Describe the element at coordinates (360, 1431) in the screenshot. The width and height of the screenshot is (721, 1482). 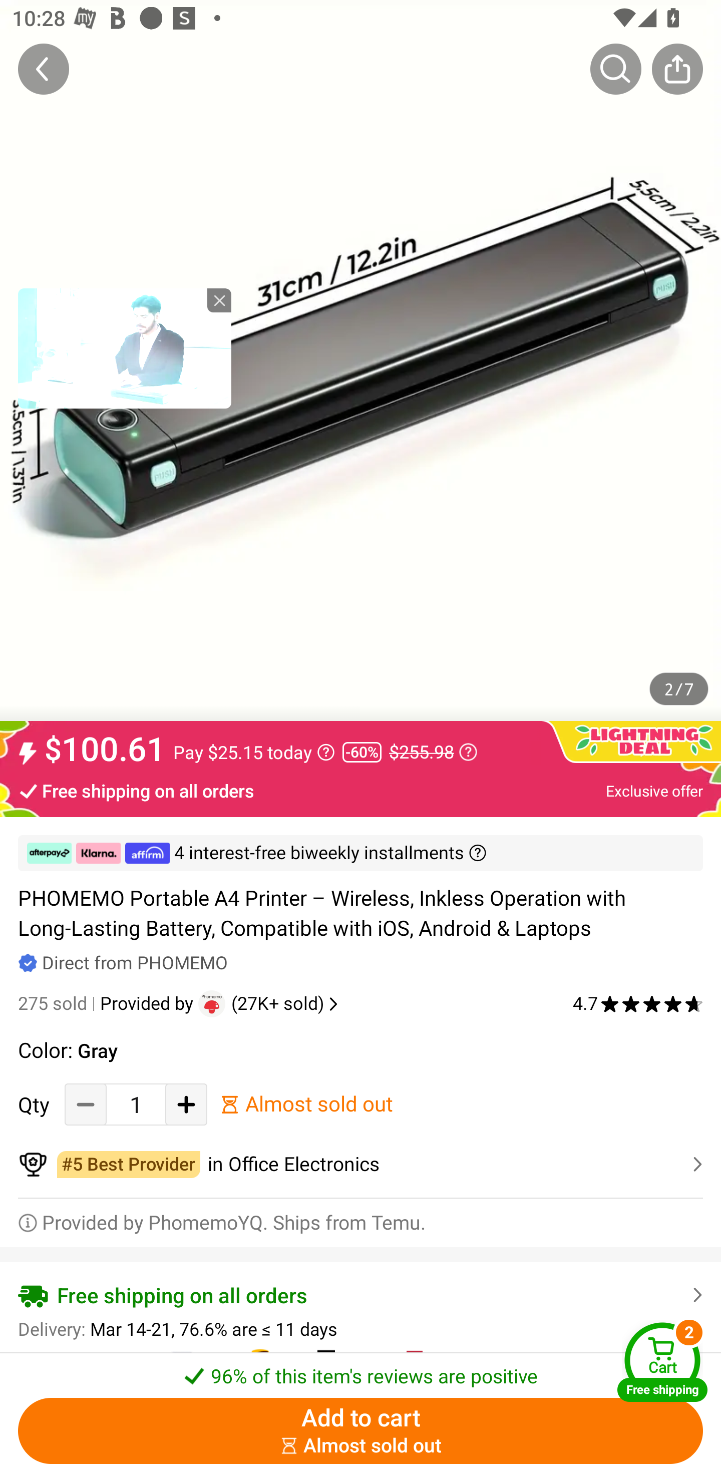
I see `Add to cart ￼￼Almost sold out` at that location.